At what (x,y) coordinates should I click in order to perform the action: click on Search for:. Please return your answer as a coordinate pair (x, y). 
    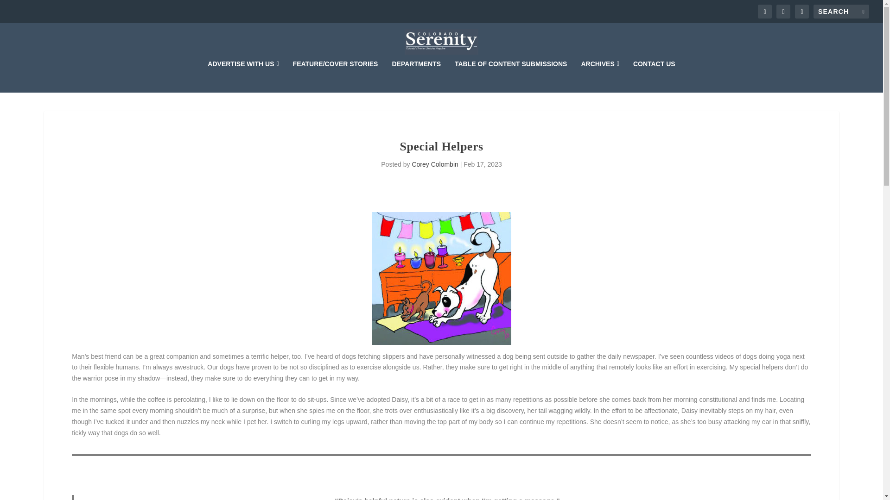
    Looking at the image, I should click on (841, 11).